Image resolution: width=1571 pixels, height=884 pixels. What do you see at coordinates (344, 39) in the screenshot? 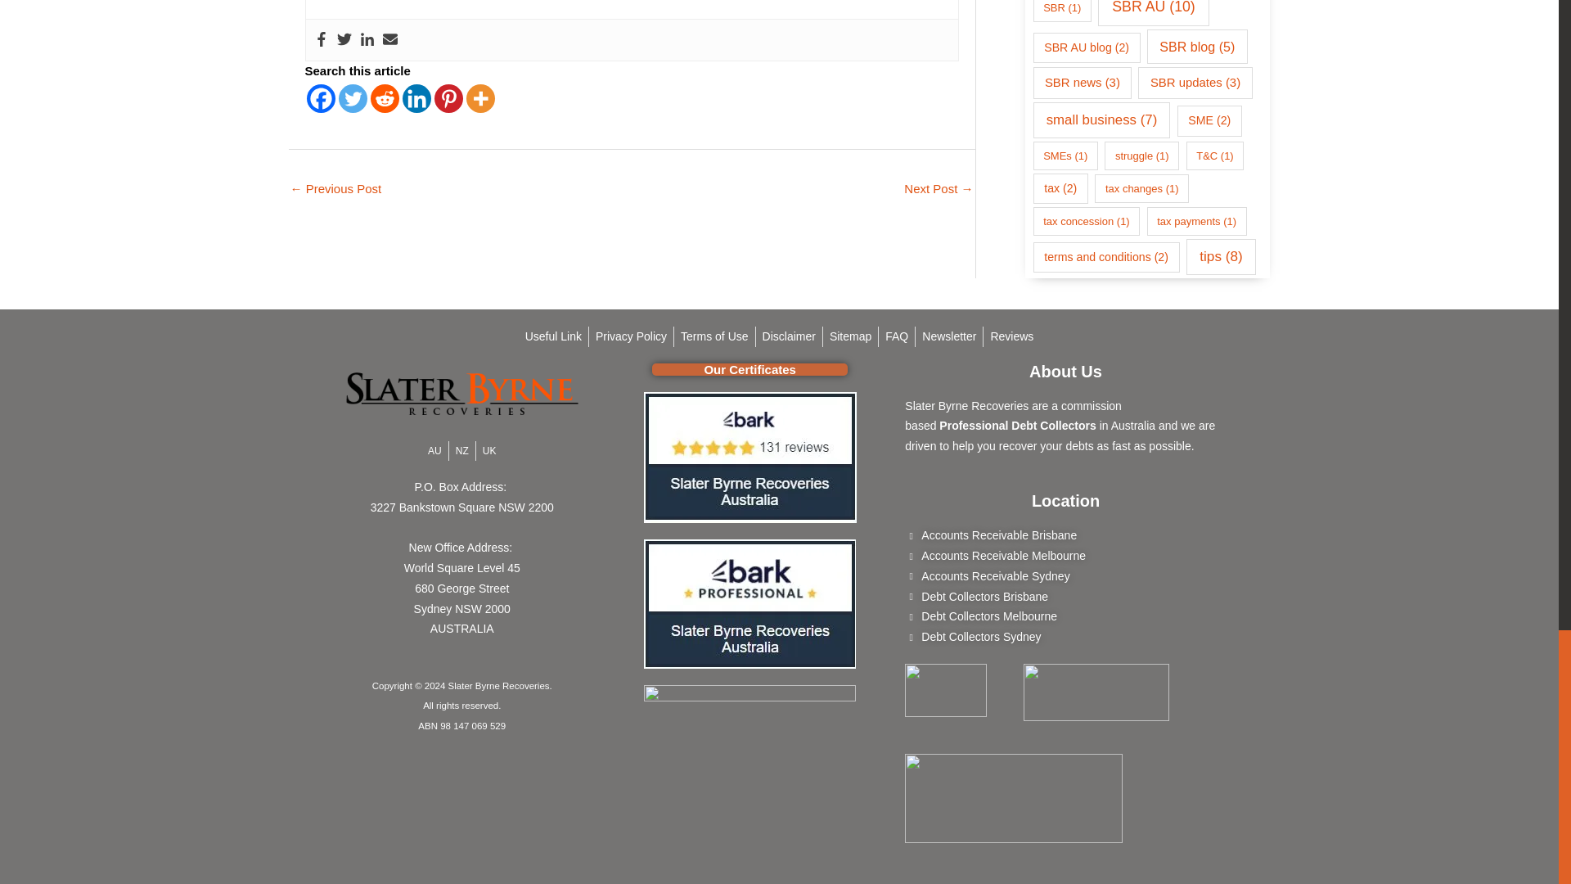
I see `Twitter` at bounding box center [344, 39].